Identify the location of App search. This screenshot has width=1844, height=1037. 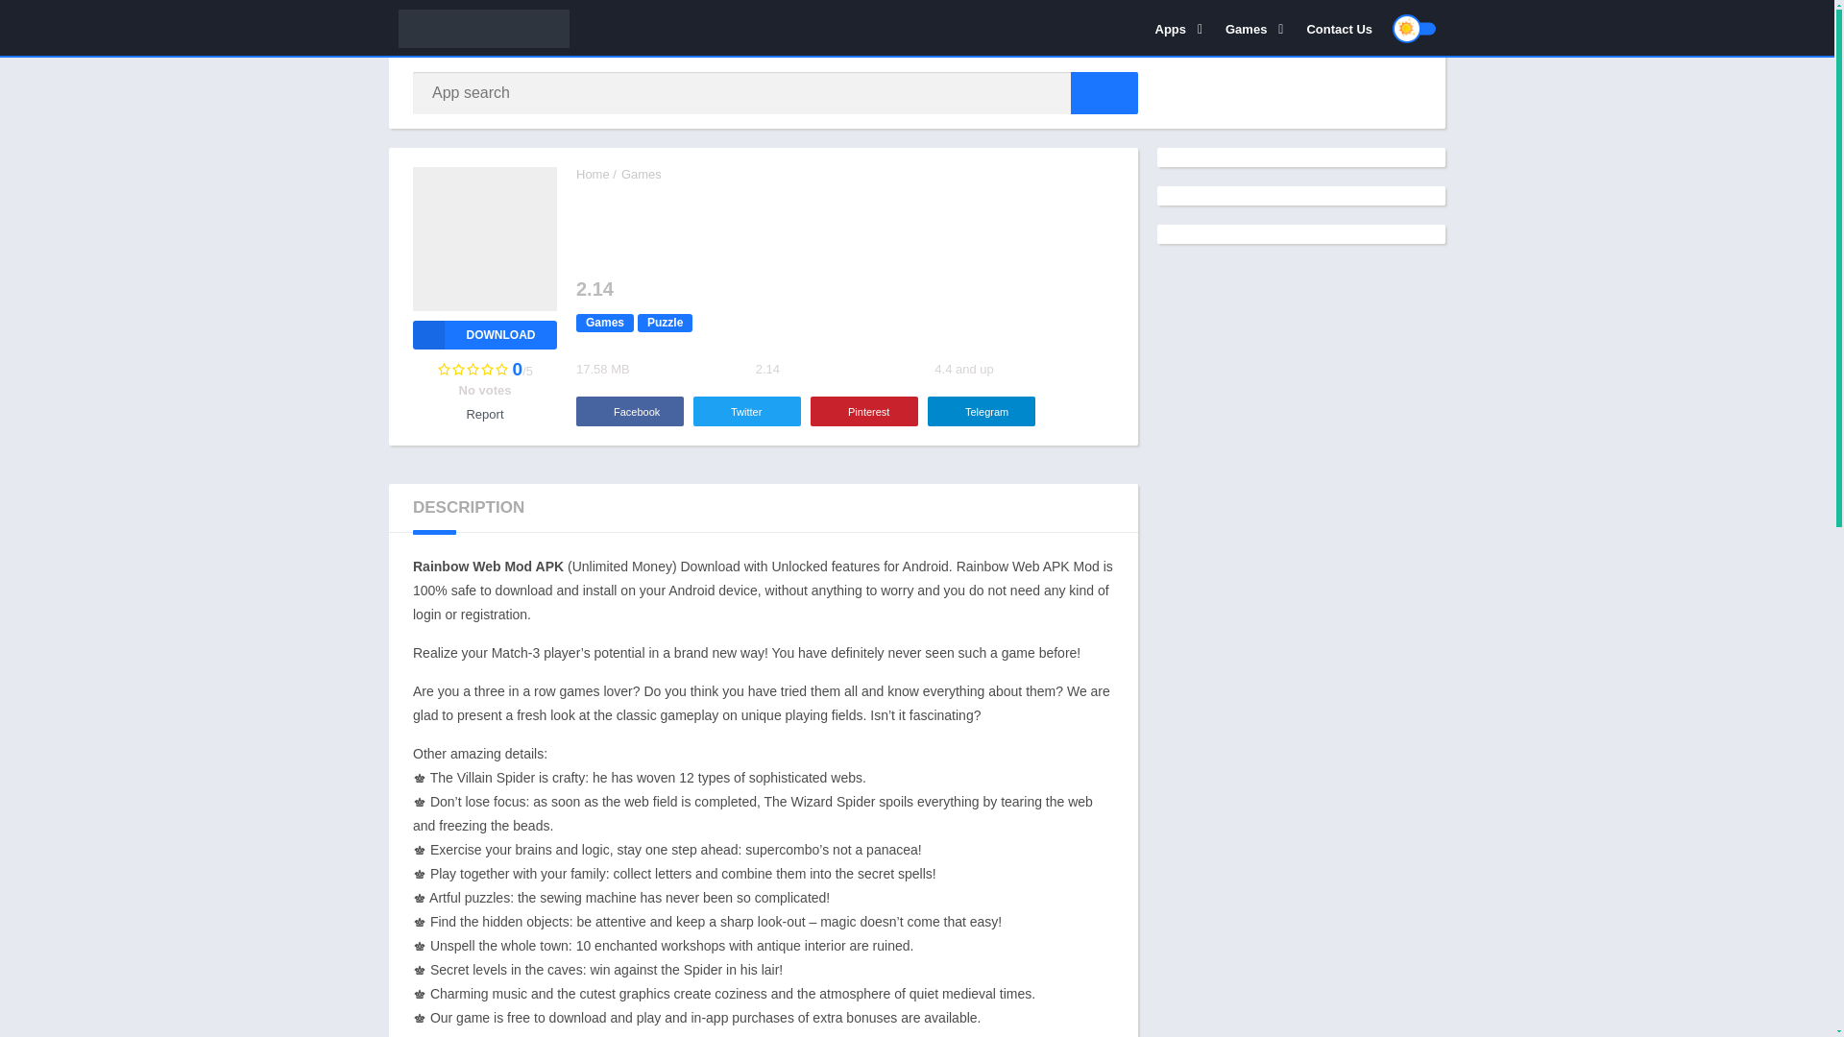
(1104, 92).